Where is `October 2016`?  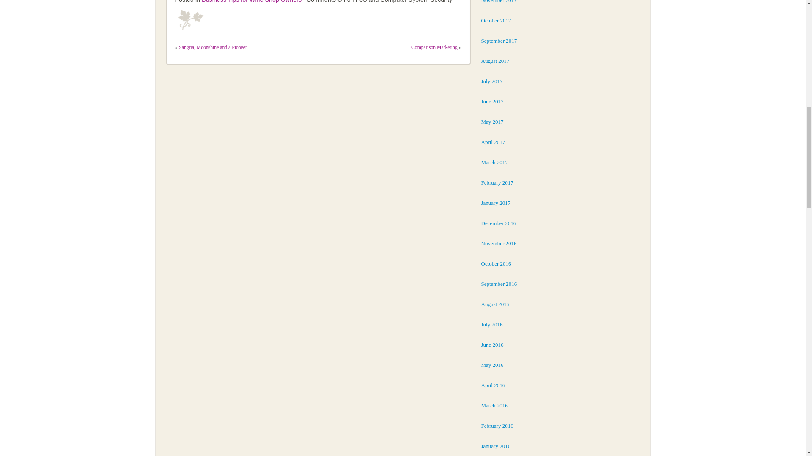 October 2016 is located at coordinates (497, 263).